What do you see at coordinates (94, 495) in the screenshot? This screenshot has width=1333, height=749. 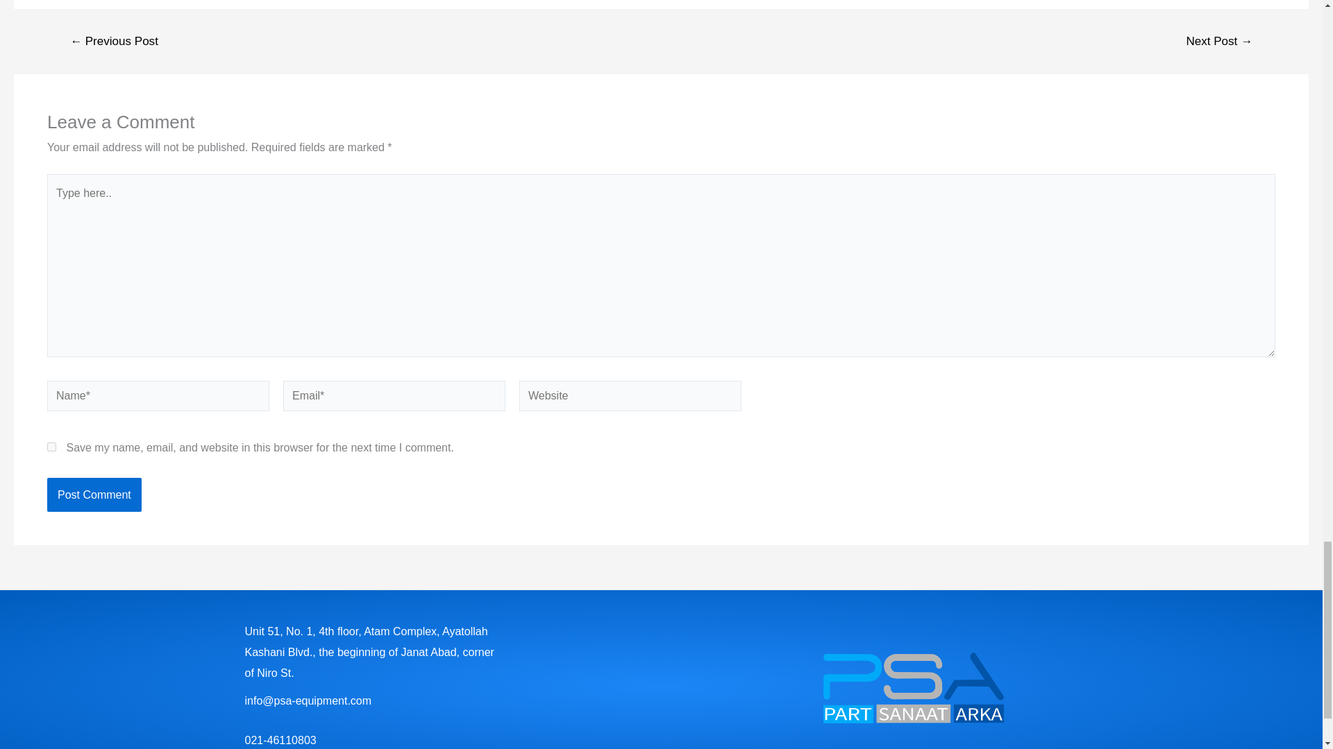 I see `Post Comment` at bounding box center [94, 495].